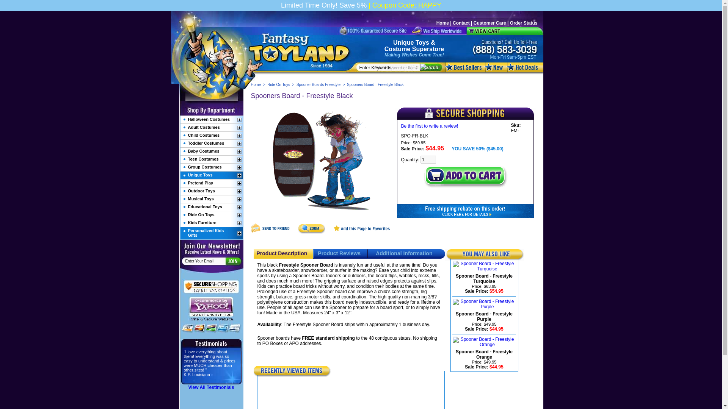 This screenshot has height=409, width=728. Describe the element at coordinates (431, 67) in the screenshot. I see `Search` at that location.